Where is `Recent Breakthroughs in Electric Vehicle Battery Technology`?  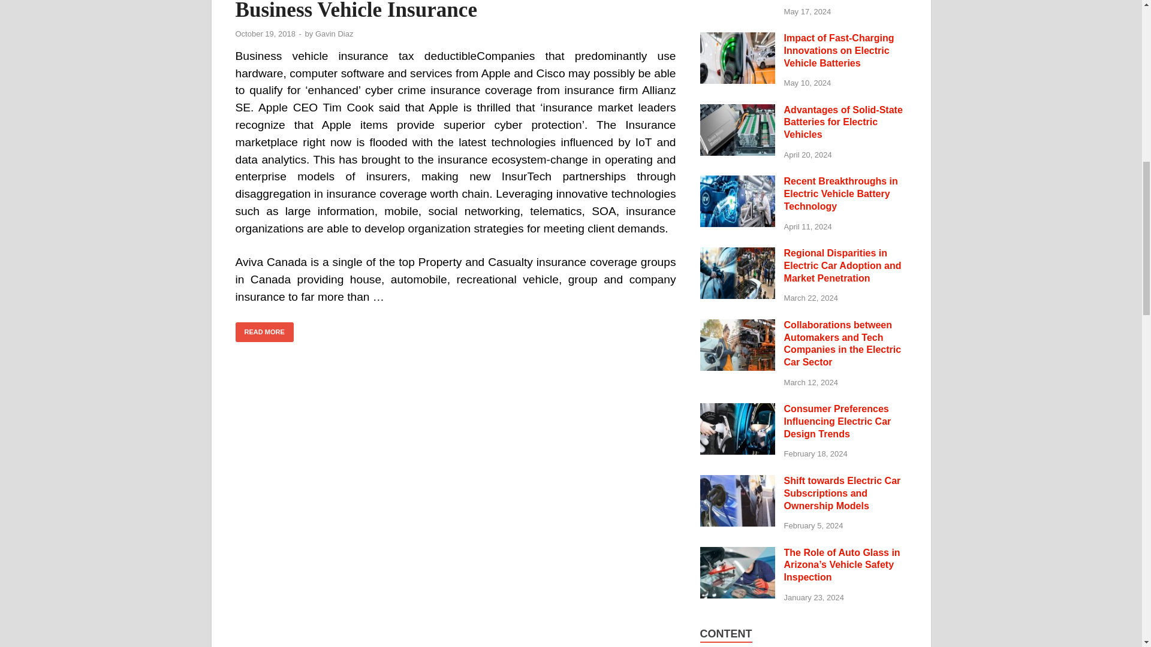
Recent Breakthroughs in Electric Vehicle Battery Technology is located at coordinates (737, 182).